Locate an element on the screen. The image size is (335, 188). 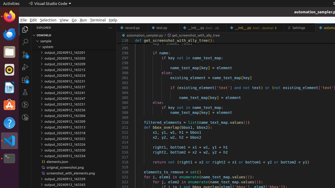
Selection is located at coordinates (48, 20).